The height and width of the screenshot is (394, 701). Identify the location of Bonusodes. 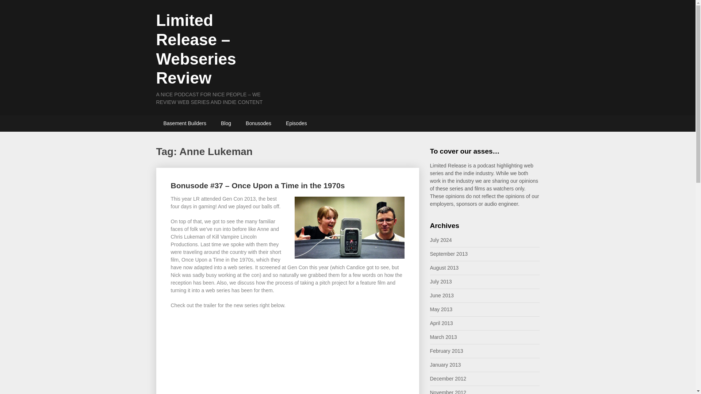
(258, 123).